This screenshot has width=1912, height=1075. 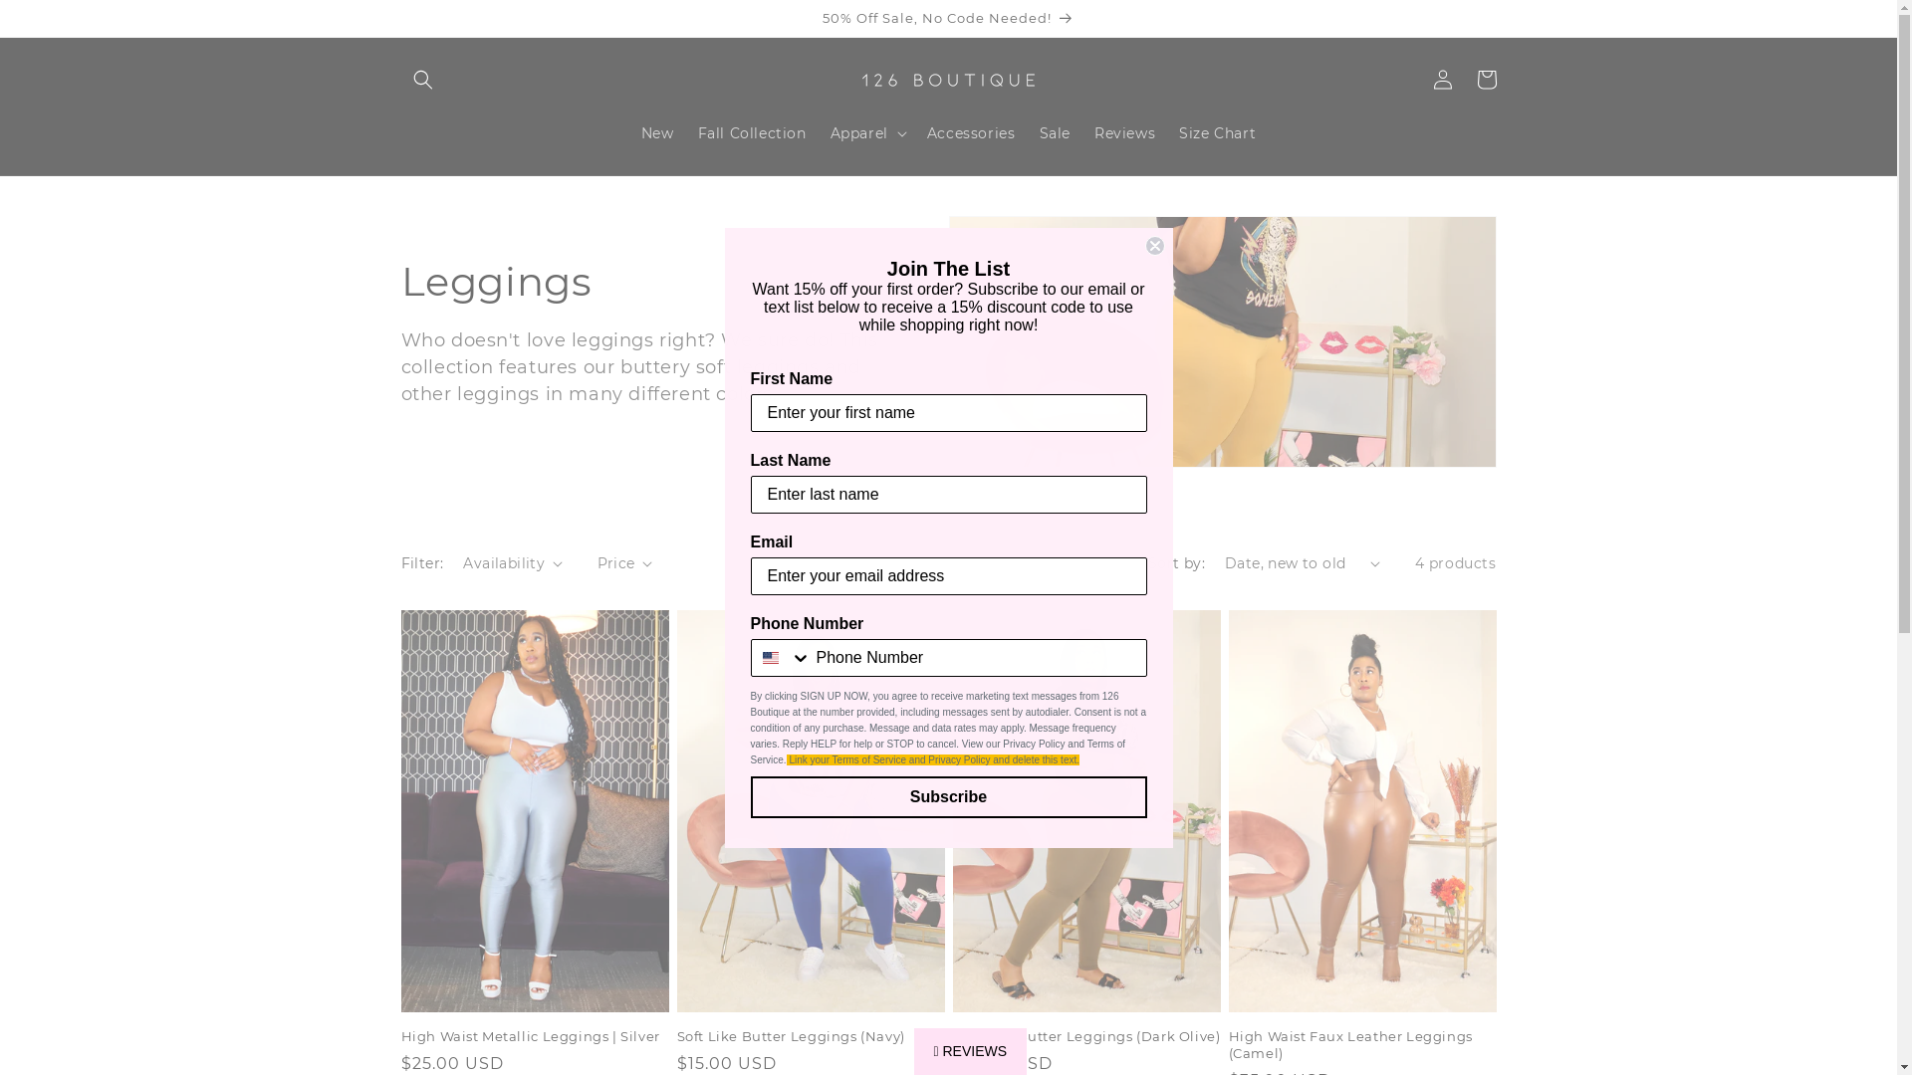 What do you see at coordinates (1217, 133) in the screenshot?
I see `Size Chart` at bounding box center [1217, 133].